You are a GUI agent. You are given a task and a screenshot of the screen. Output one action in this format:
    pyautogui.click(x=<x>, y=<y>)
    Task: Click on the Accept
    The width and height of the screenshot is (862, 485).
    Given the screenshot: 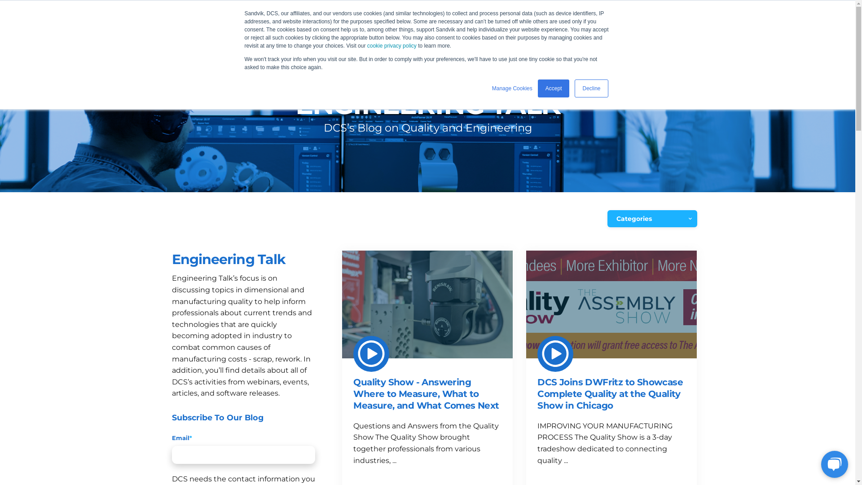 What is the action you would take?
    pyautogui.click(x=554, y=88)
    